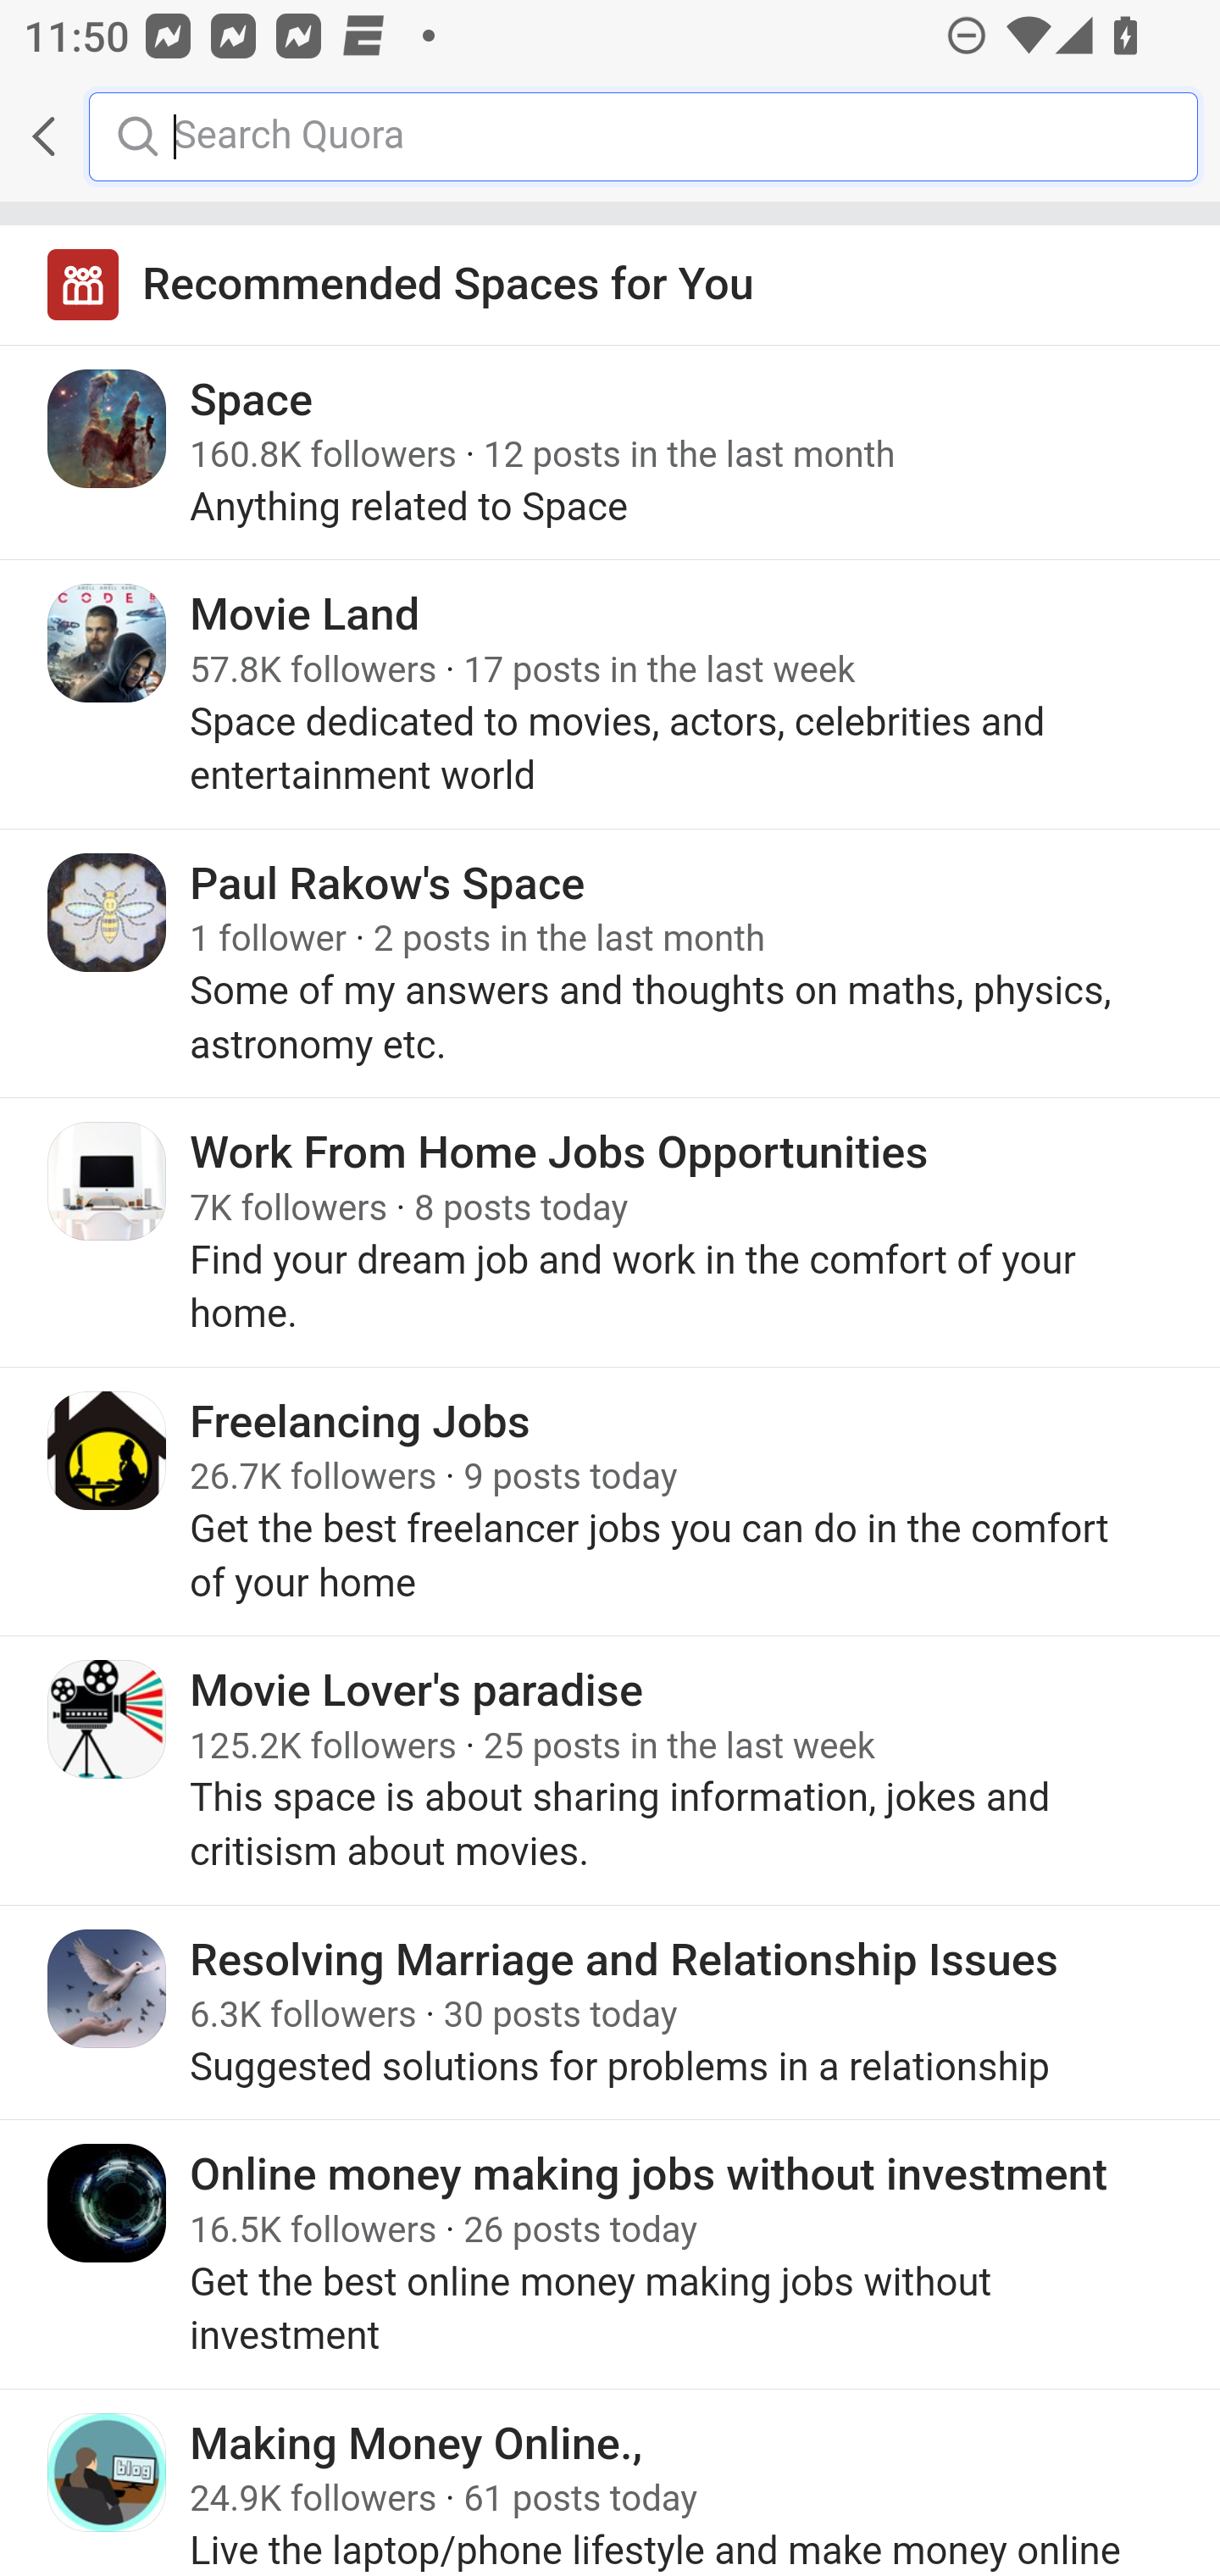  Describe the element at coordinates (108, 1718) in the screenshot. I see `Icon for Movie Lover's paradise` at that location.